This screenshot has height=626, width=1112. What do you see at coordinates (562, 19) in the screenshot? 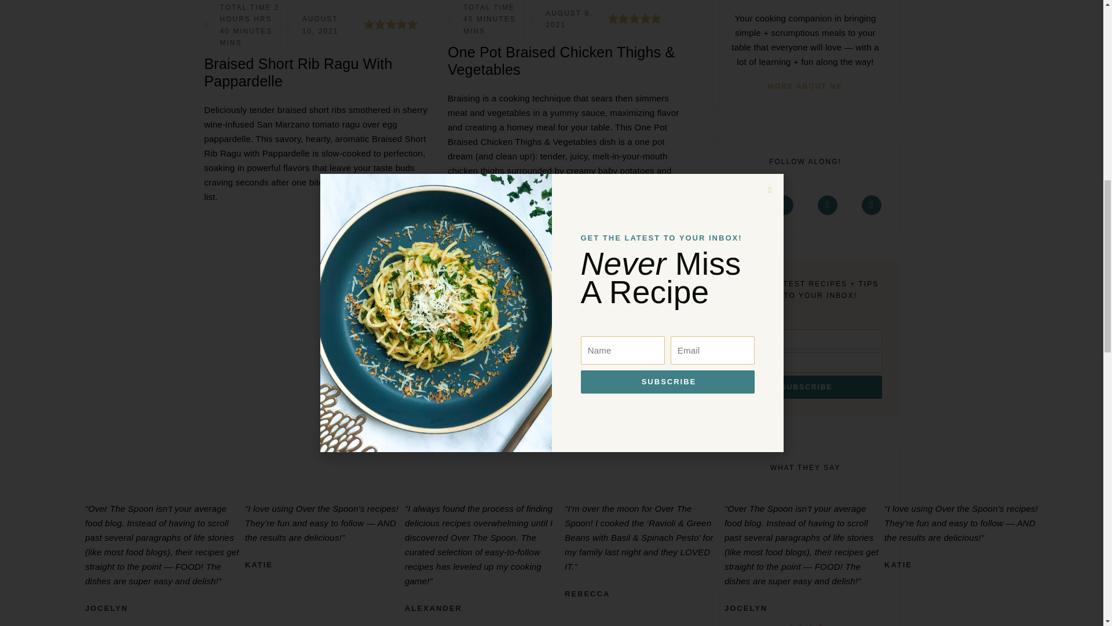
I see `AUGUST 9, 2021` at bounding box center [562, 19].